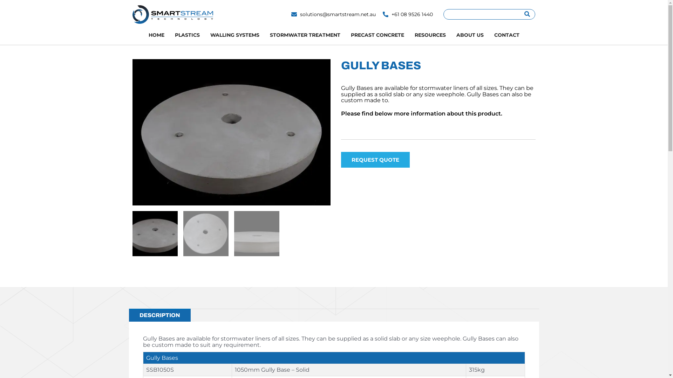 The width and height of the screenshot is (673, 378). I want to click on solutions@smartstream.net.au, so click(334, 14).